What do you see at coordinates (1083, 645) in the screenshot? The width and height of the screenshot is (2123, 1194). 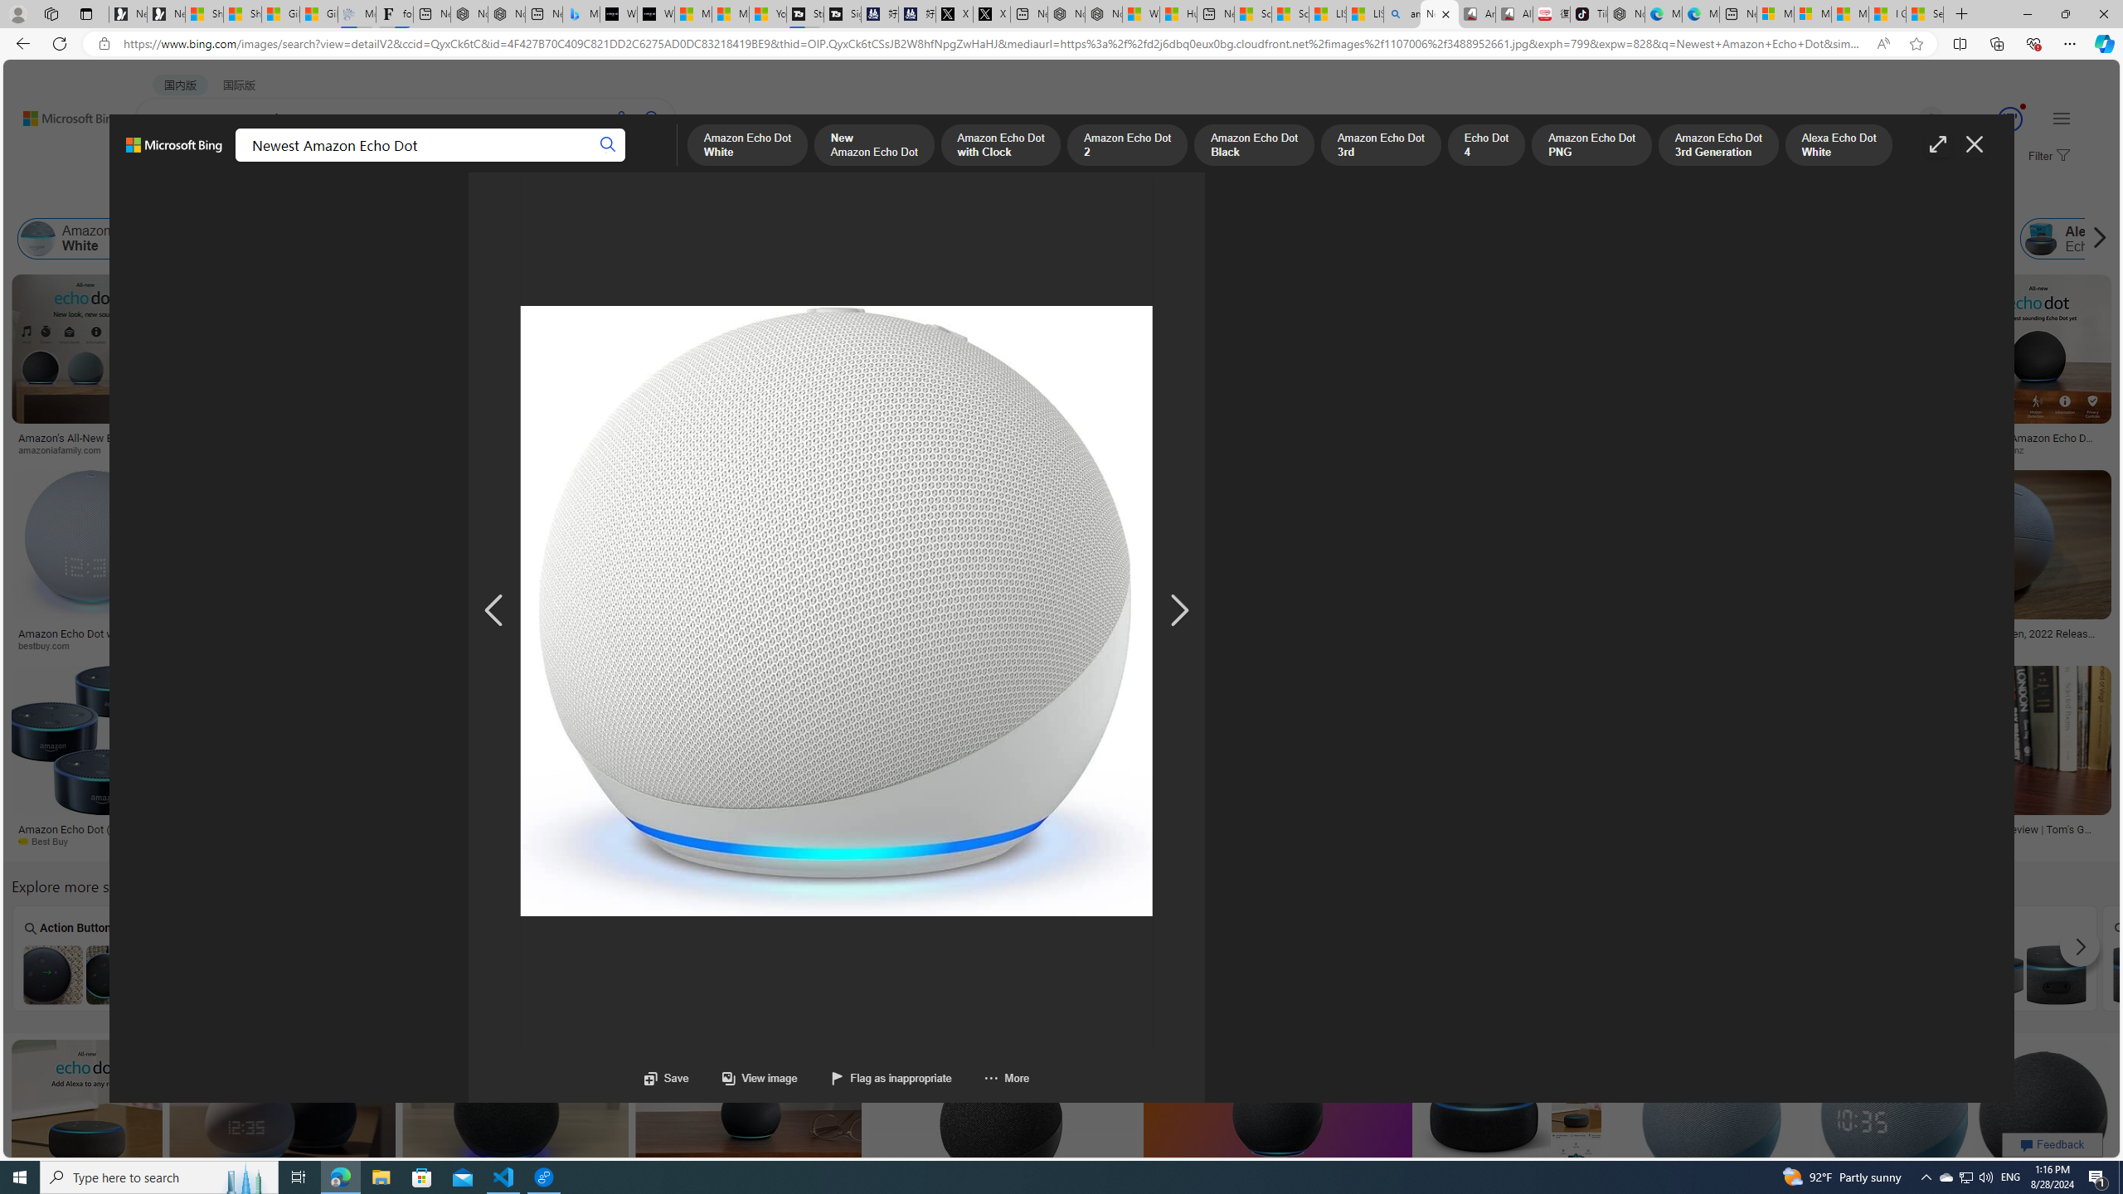 I see `B&H Photo Video` at bounding box center [1083, 645].